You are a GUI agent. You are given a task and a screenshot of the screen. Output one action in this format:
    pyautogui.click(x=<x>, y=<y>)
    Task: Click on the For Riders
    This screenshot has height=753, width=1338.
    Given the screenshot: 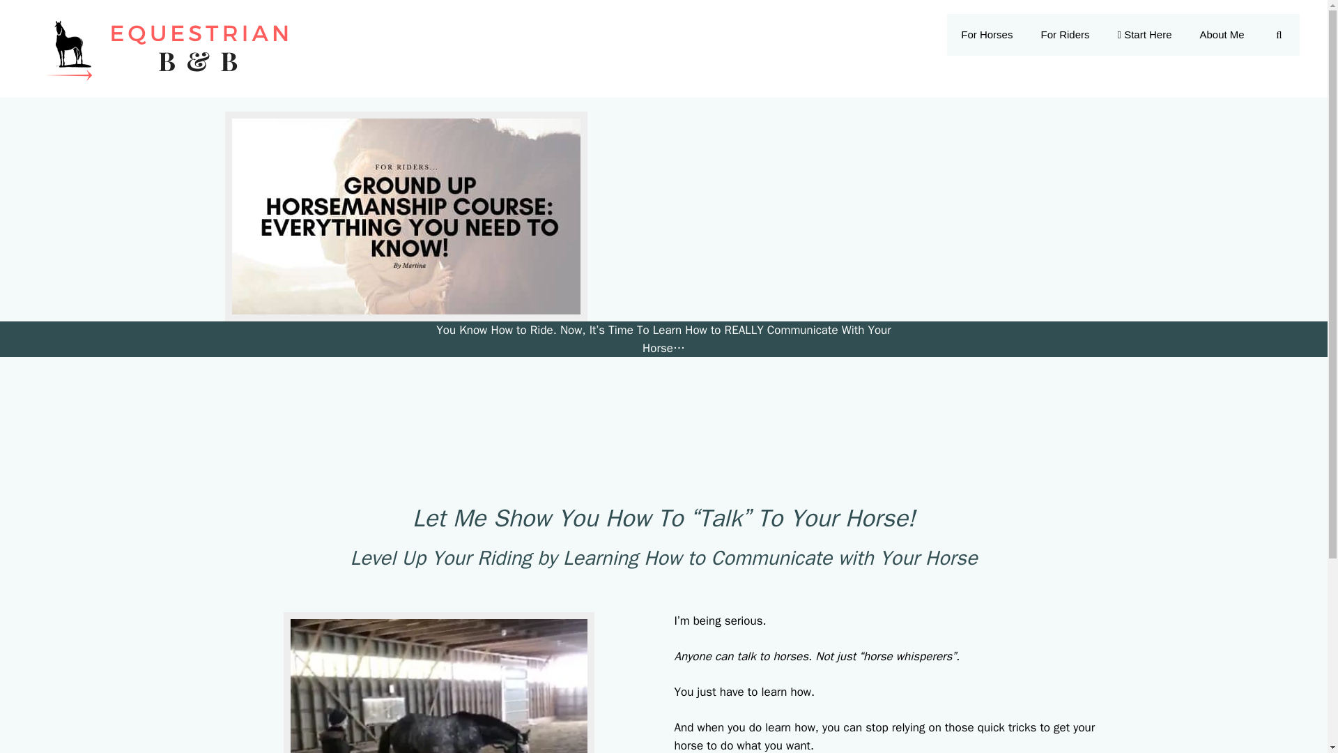 What is the action you would take?
    pyautogui.click(x=1064, y=35)
    